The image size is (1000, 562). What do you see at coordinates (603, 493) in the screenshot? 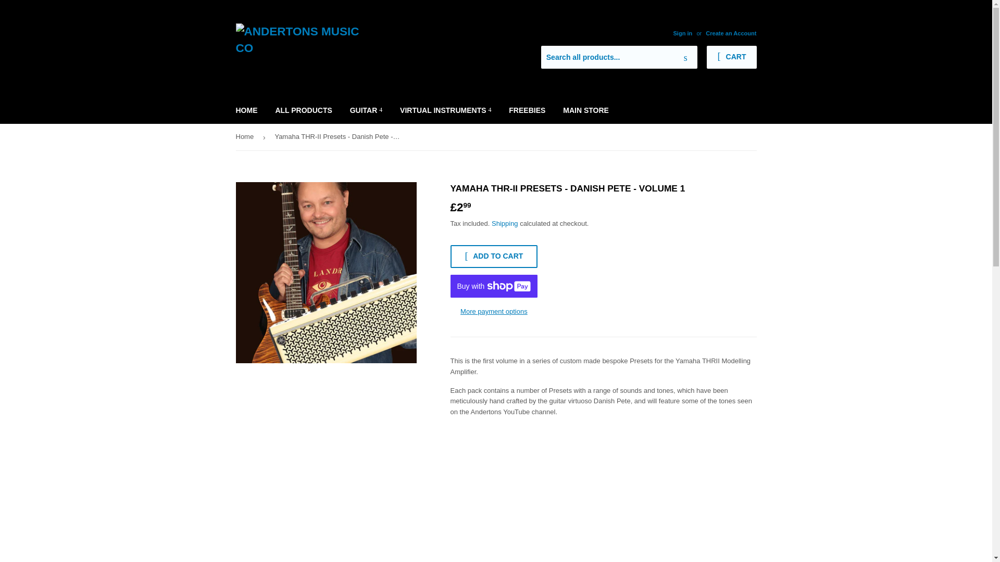
I see `YouTube video player` at bounding box center [603, 493].